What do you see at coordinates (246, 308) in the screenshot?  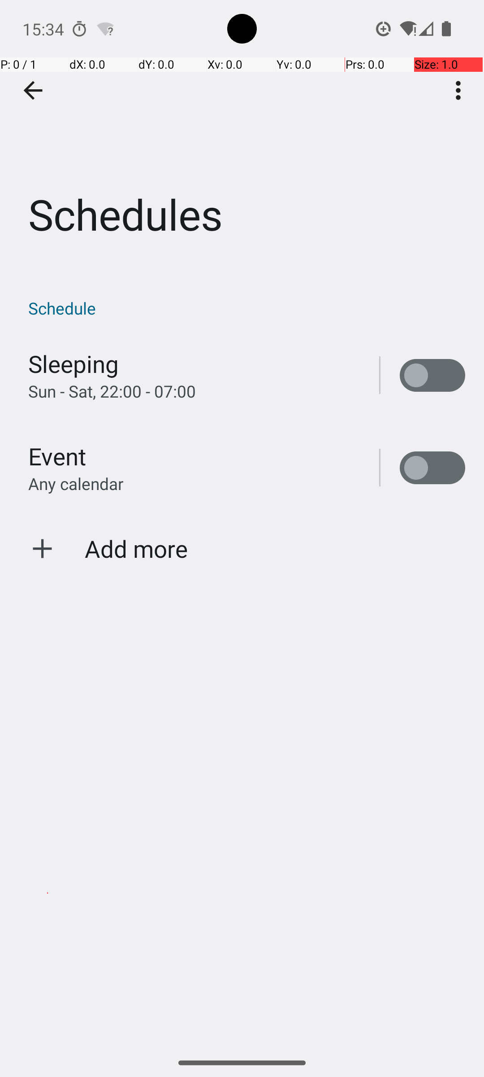 I see `Schedule` at bounding box center [246, 308].